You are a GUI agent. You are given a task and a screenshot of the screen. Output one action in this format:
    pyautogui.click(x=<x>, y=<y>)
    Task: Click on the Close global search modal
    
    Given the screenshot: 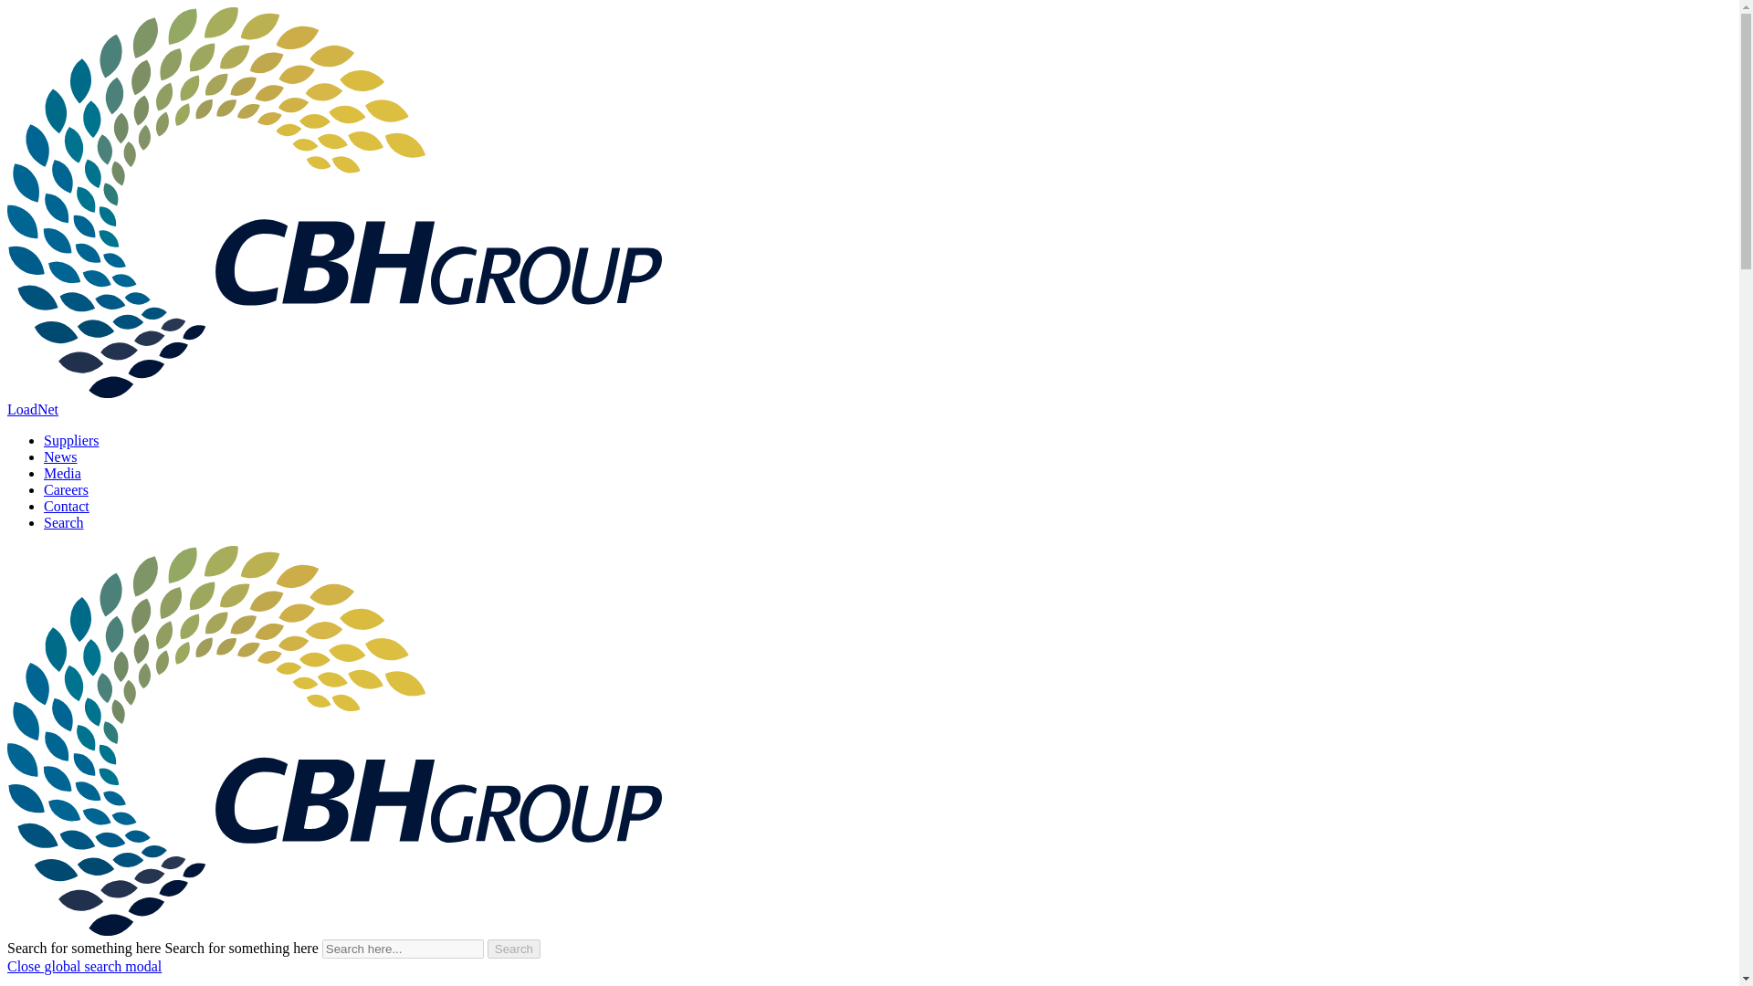 What is the action you would take?
    pyautogui.click(x=84, y=966)
    